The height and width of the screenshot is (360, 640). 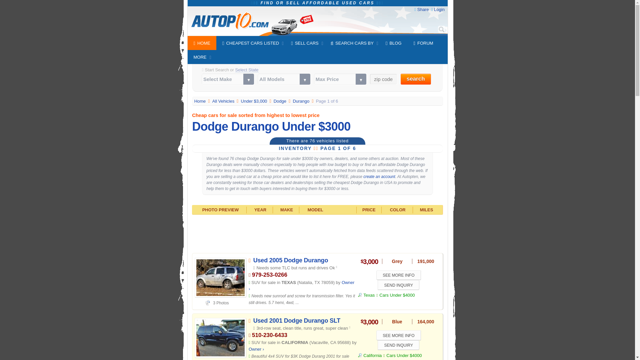 What do you see at coordinates (398, 345) in the screenshot?
I see `SEND INQUIRY` at bounding box center [398, 345].